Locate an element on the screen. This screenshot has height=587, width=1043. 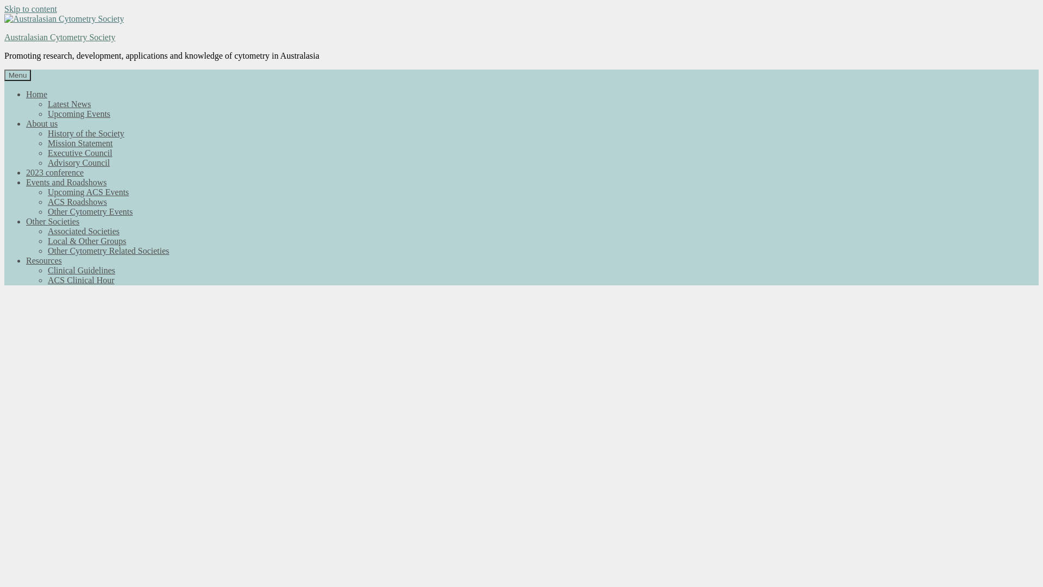
Australasian Cytometry Society is located at coordinates (60, 37).